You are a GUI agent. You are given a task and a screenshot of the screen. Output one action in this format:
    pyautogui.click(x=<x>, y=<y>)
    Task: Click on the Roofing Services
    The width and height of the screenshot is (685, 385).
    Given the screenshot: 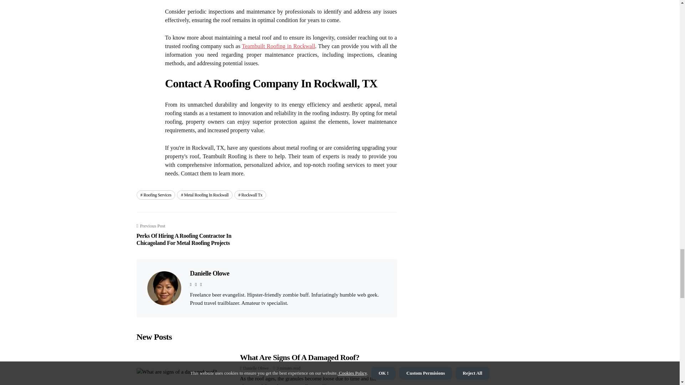 What is the action you would take?
    pyautogui.click(x=156, y=195)
    